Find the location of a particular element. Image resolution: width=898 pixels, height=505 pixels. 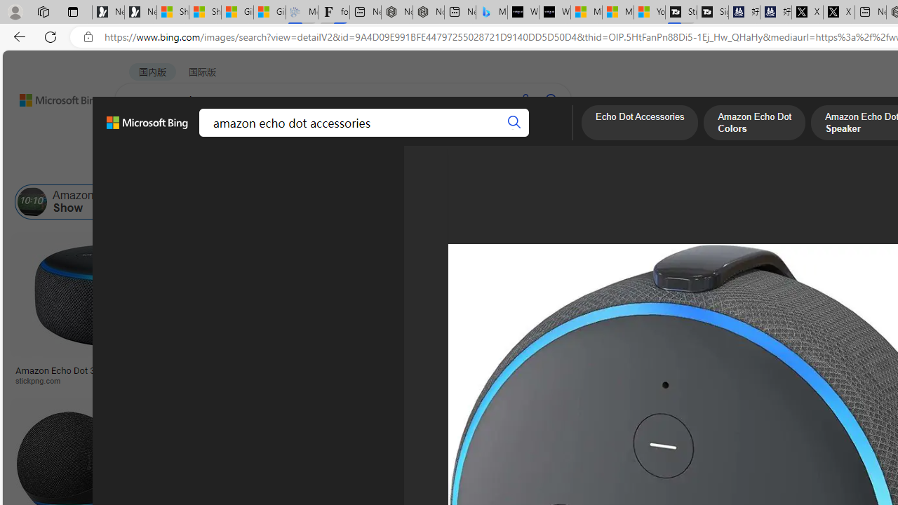

Back to Bing search is located at coordinates (51, 97).